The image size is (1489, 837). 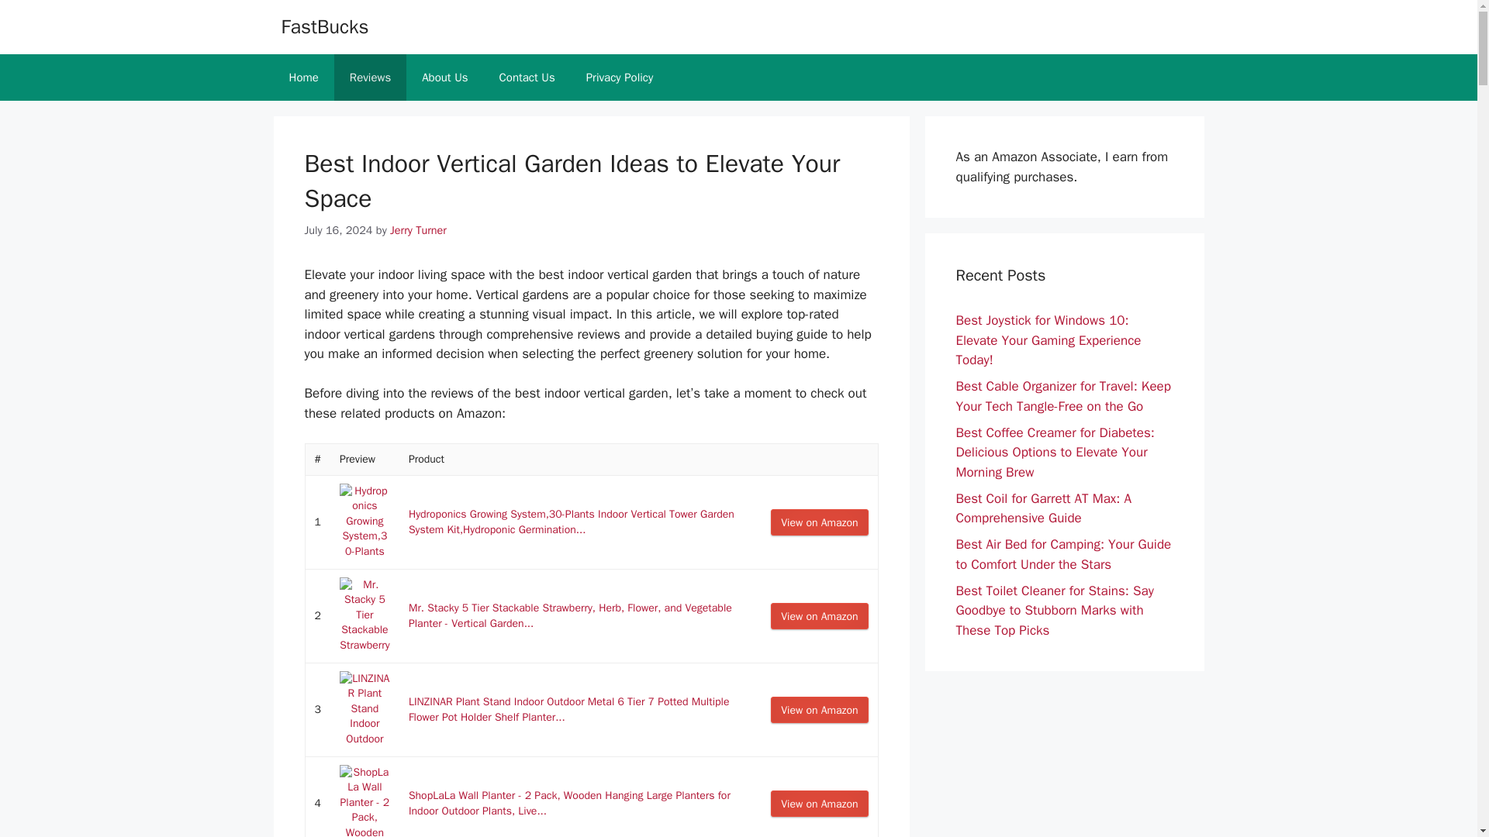 What do you see at coordinates (619, 77) in the screenshot?
I see `Privacy Policy` at bounding box center [619, 77].